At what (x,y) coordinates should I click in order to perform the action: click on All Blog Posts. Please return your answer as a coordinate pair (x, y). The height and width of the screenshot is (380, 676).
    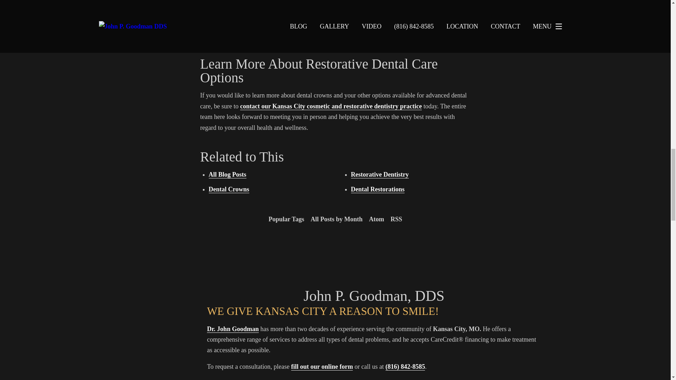
    Looking at the image, I should click on (227, 175).